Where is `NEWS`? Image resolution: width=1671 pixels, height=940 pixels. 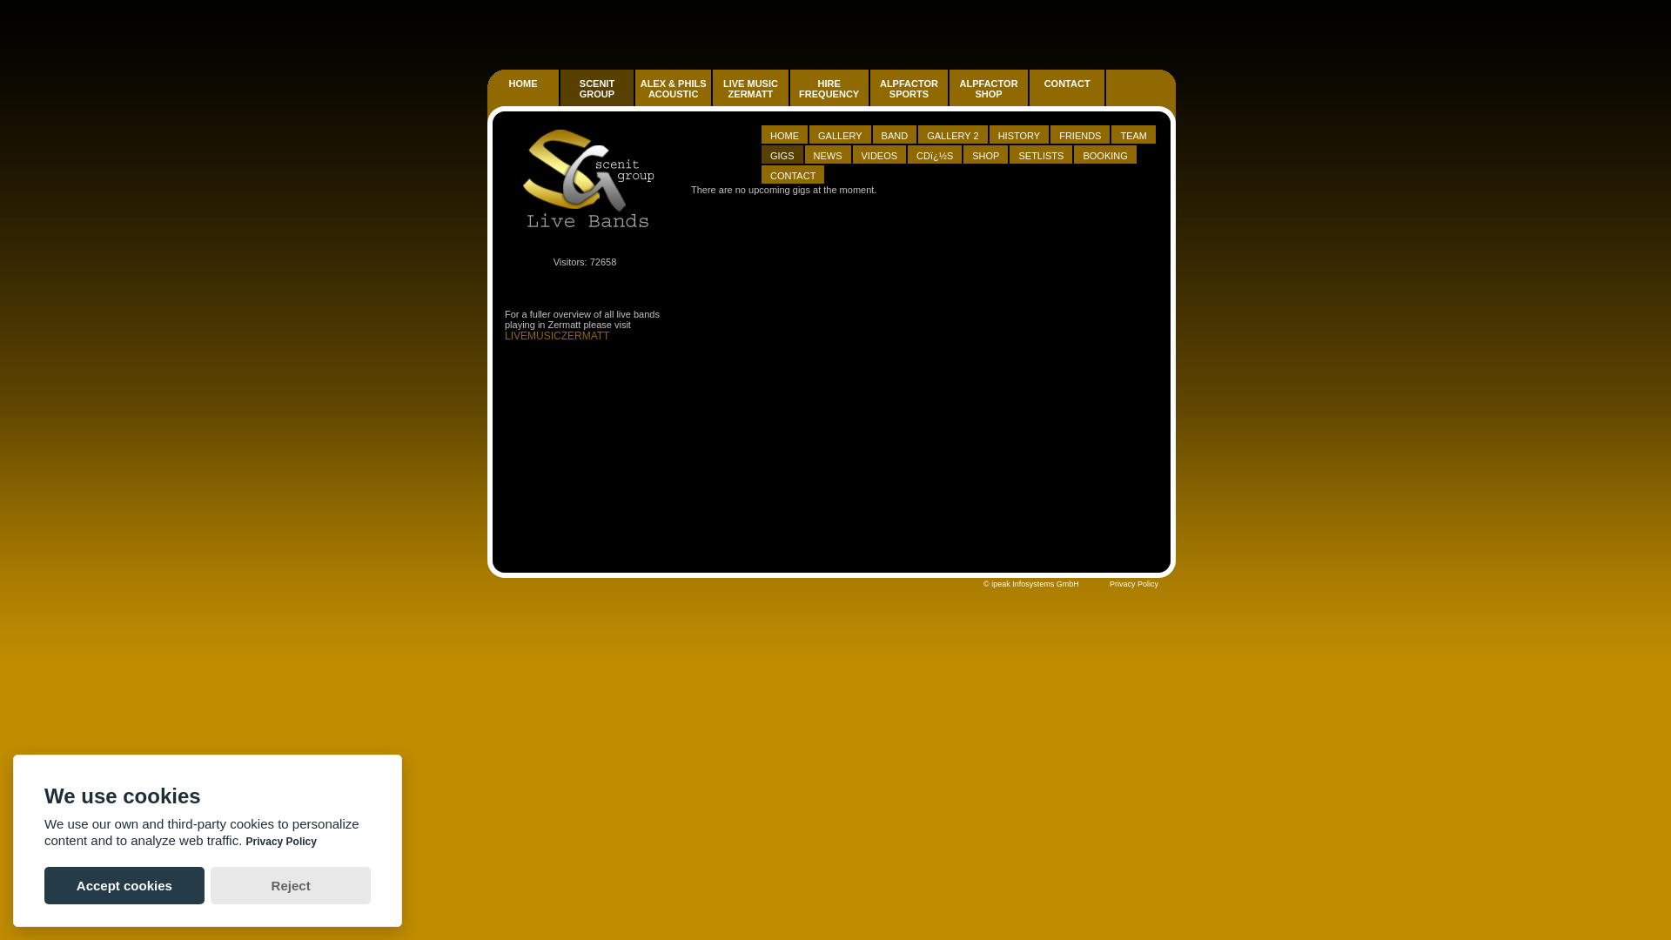 NEWS is located at coordinates (829, 155).